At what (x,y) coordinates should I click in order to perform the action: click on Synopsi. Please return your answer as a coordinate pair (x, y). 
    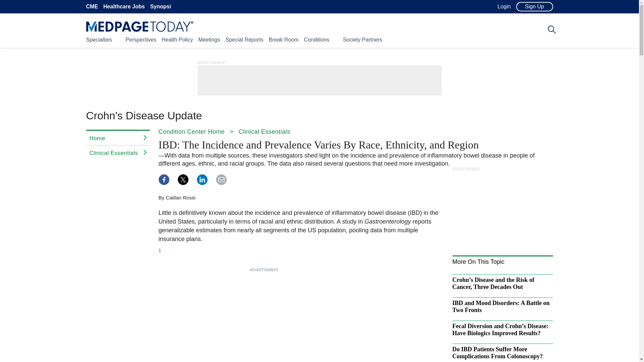
    Looking at the image, I should click on (160, 7).